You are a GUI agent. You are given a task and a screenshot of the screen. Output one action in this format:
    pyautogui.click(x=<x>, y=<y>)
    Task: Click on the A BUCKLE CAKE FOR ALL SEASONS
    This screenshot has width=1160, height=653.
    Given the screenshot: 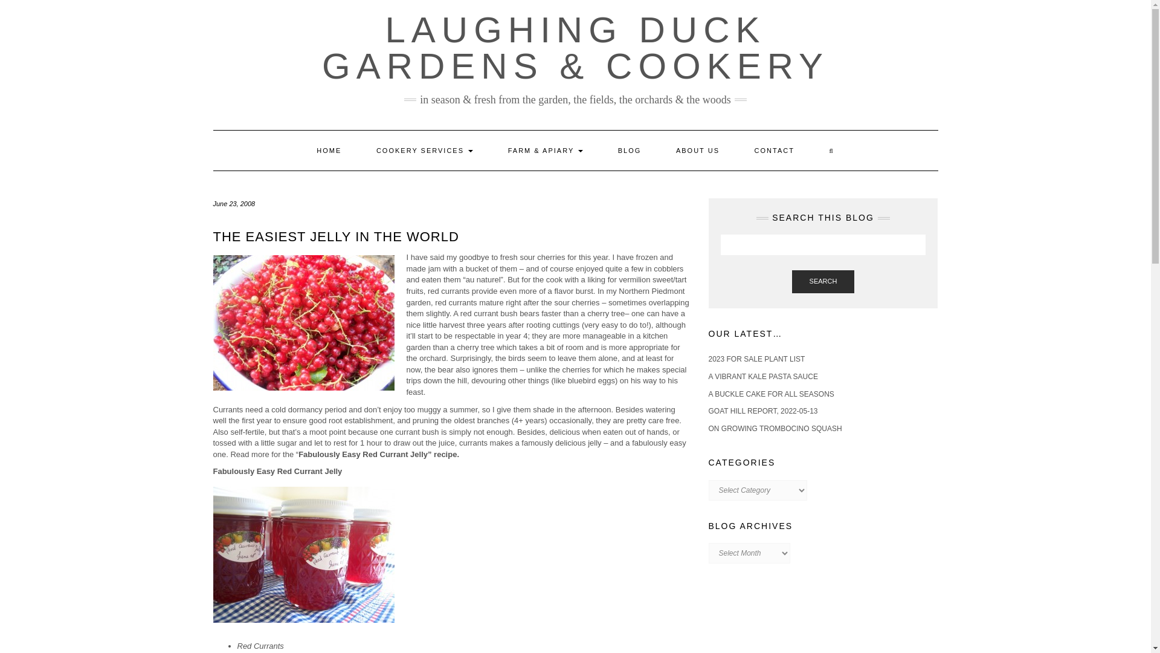 What is the action you would take?
    pyautogui.click(x=771, y=394)
    